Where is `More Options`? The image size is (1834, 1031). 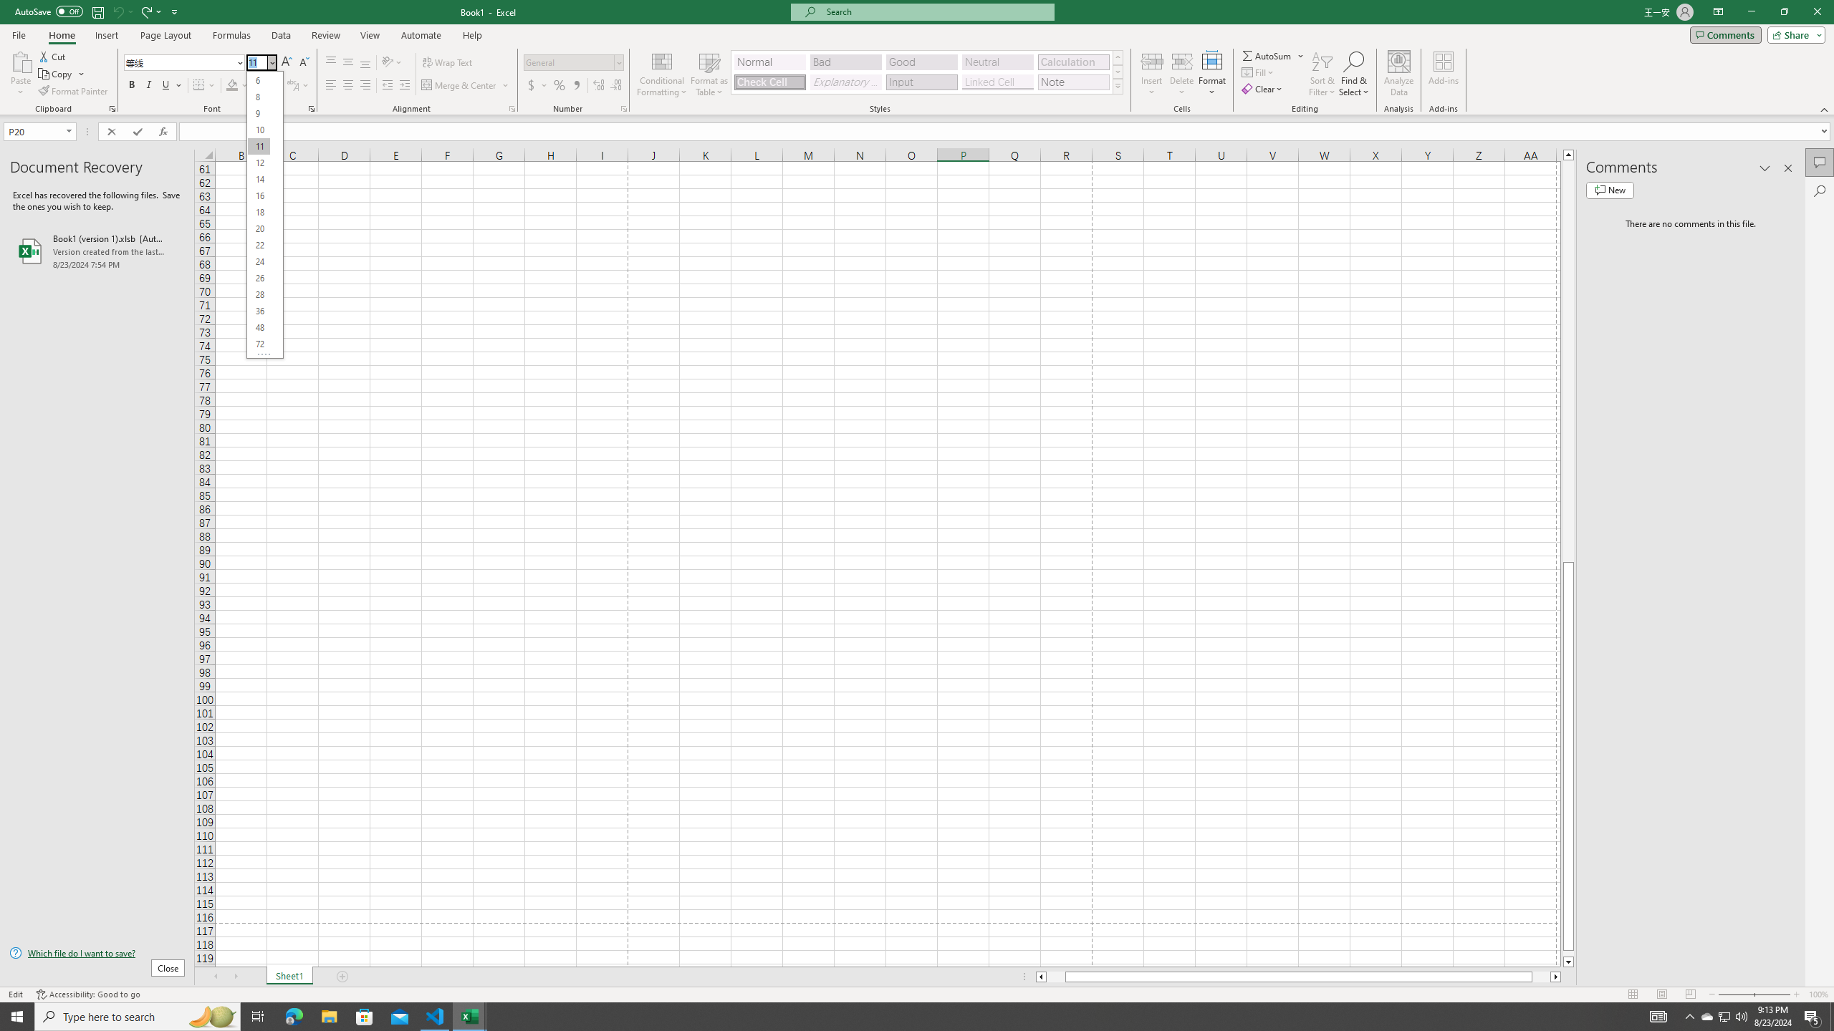 More Options is located at coordinates (1302, 56).